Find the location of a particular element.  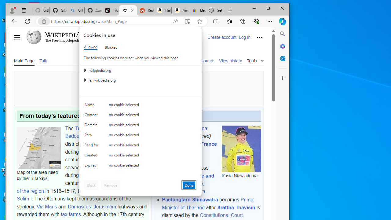

Allowed is located at coordinates (90, 47).